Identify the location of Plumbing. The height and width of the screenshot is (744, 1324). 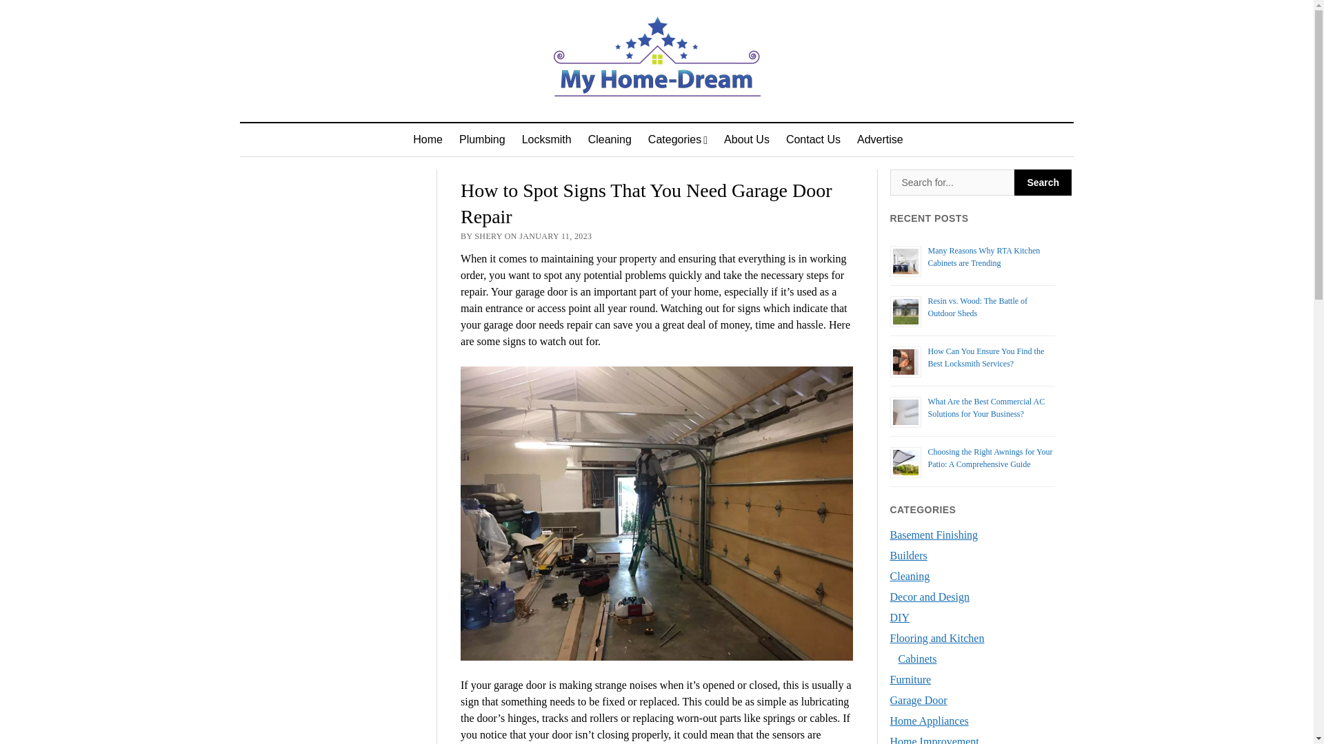
(482, 139).